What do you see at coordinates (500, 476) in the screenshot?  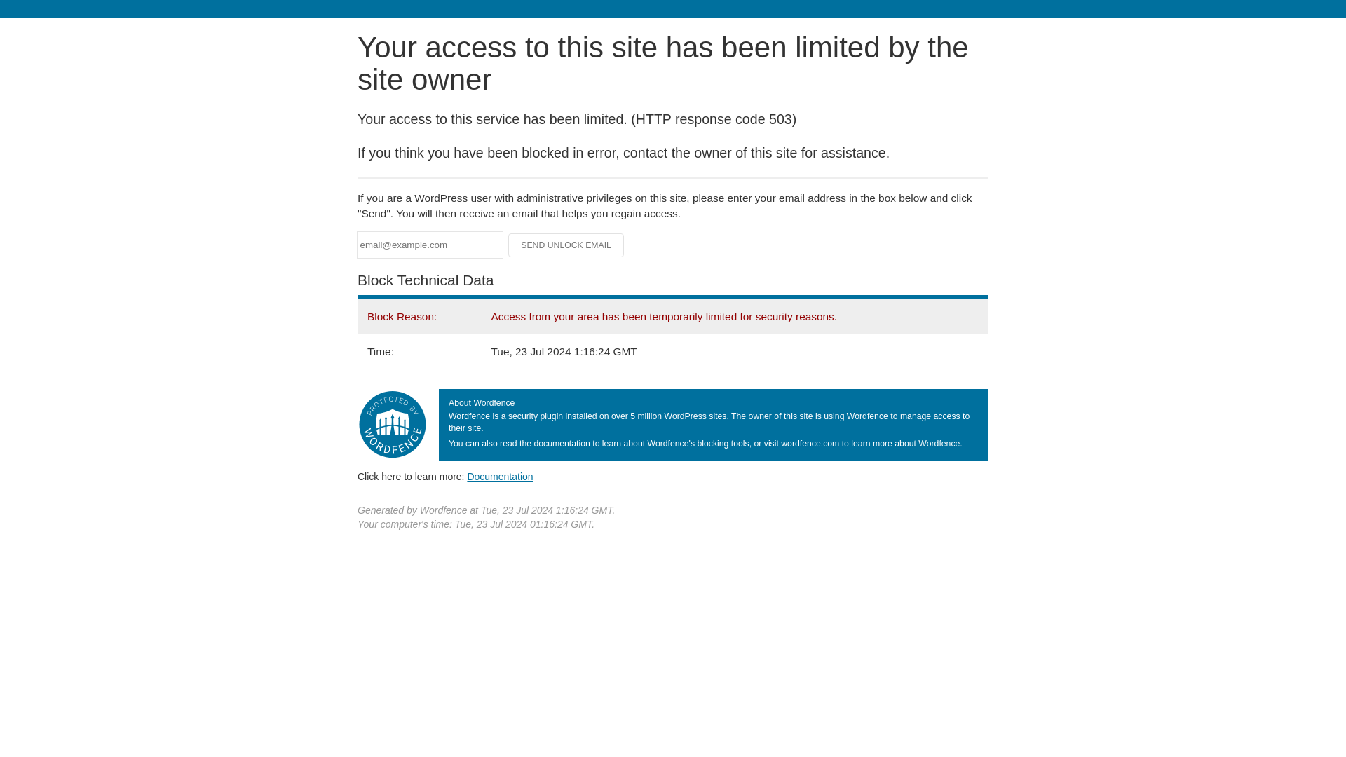 I see `Documentation` at bounding box center [500, 476].